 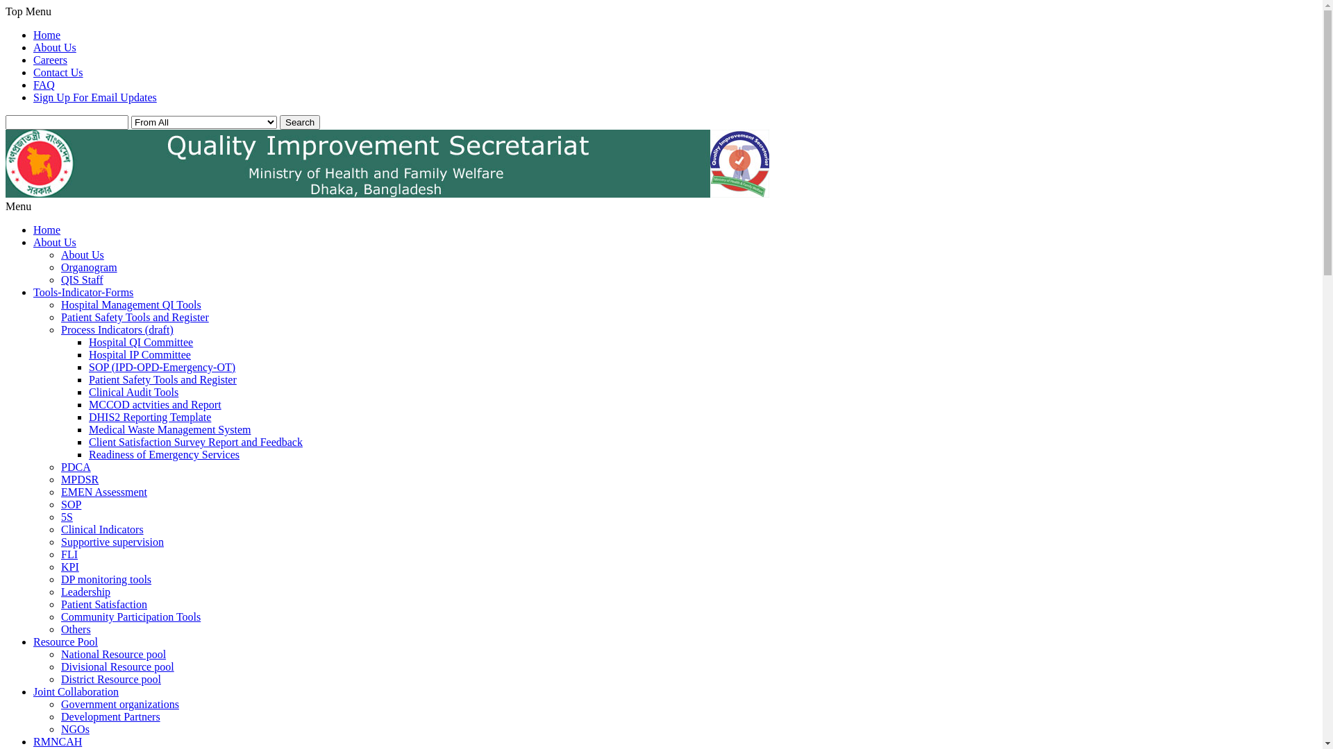 I want to click on Contact Us, so click(x=58, y=72).